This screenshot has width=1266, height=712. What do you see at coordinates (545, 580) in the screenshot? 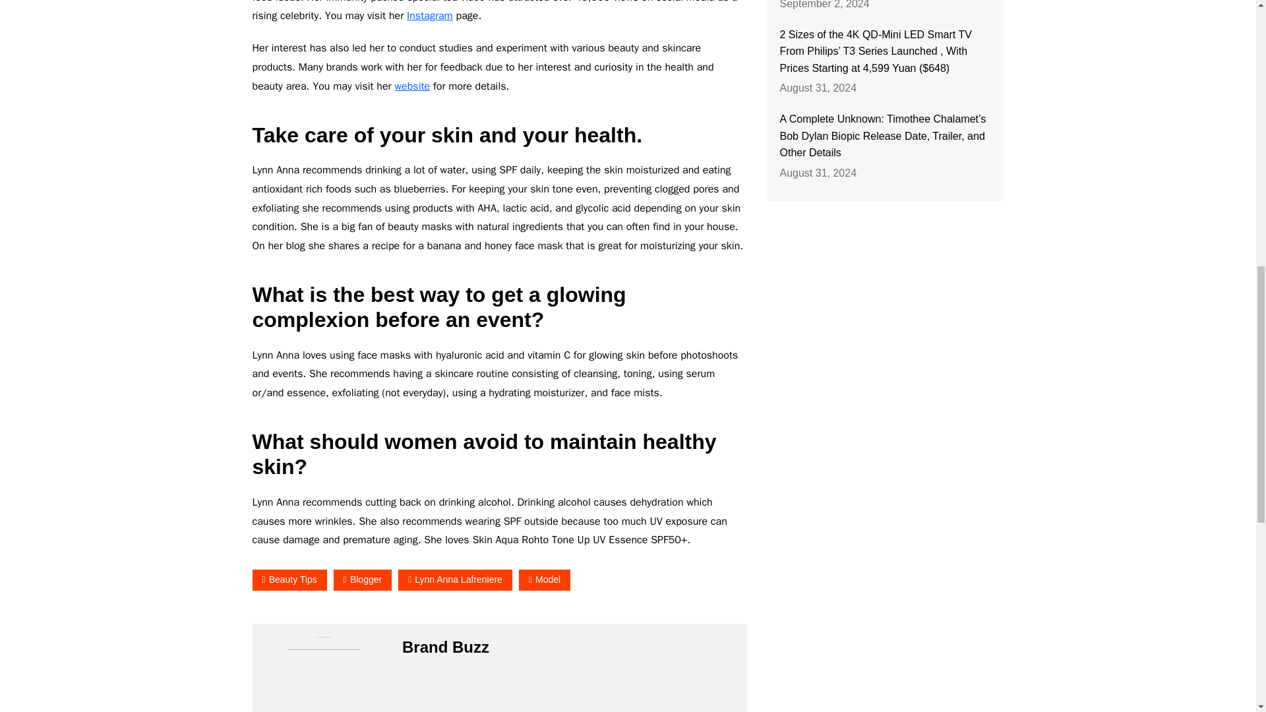
I see `Model` at bounding box center [545, 580].